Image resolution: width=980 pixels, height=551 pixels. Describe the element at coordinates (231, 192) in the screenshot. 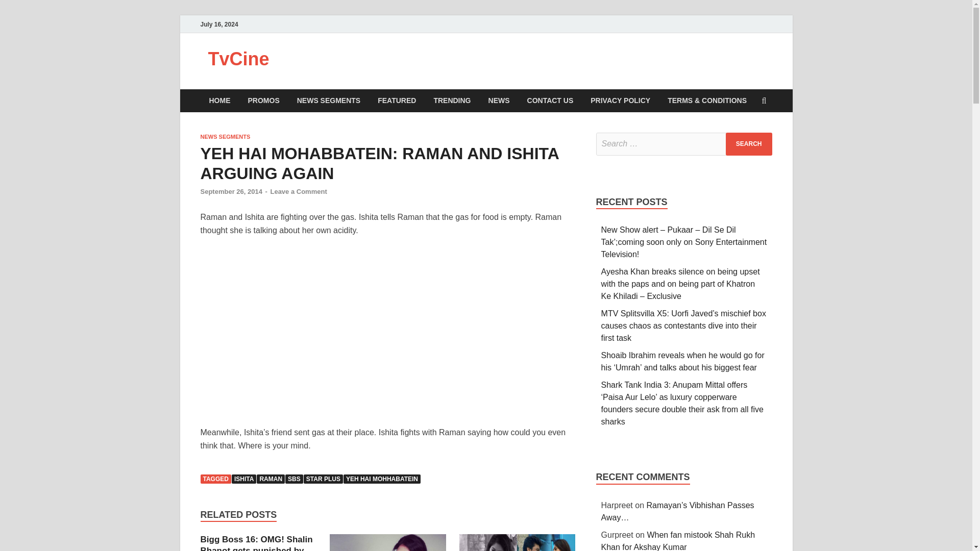

I see `September 26, 2014` at that location.